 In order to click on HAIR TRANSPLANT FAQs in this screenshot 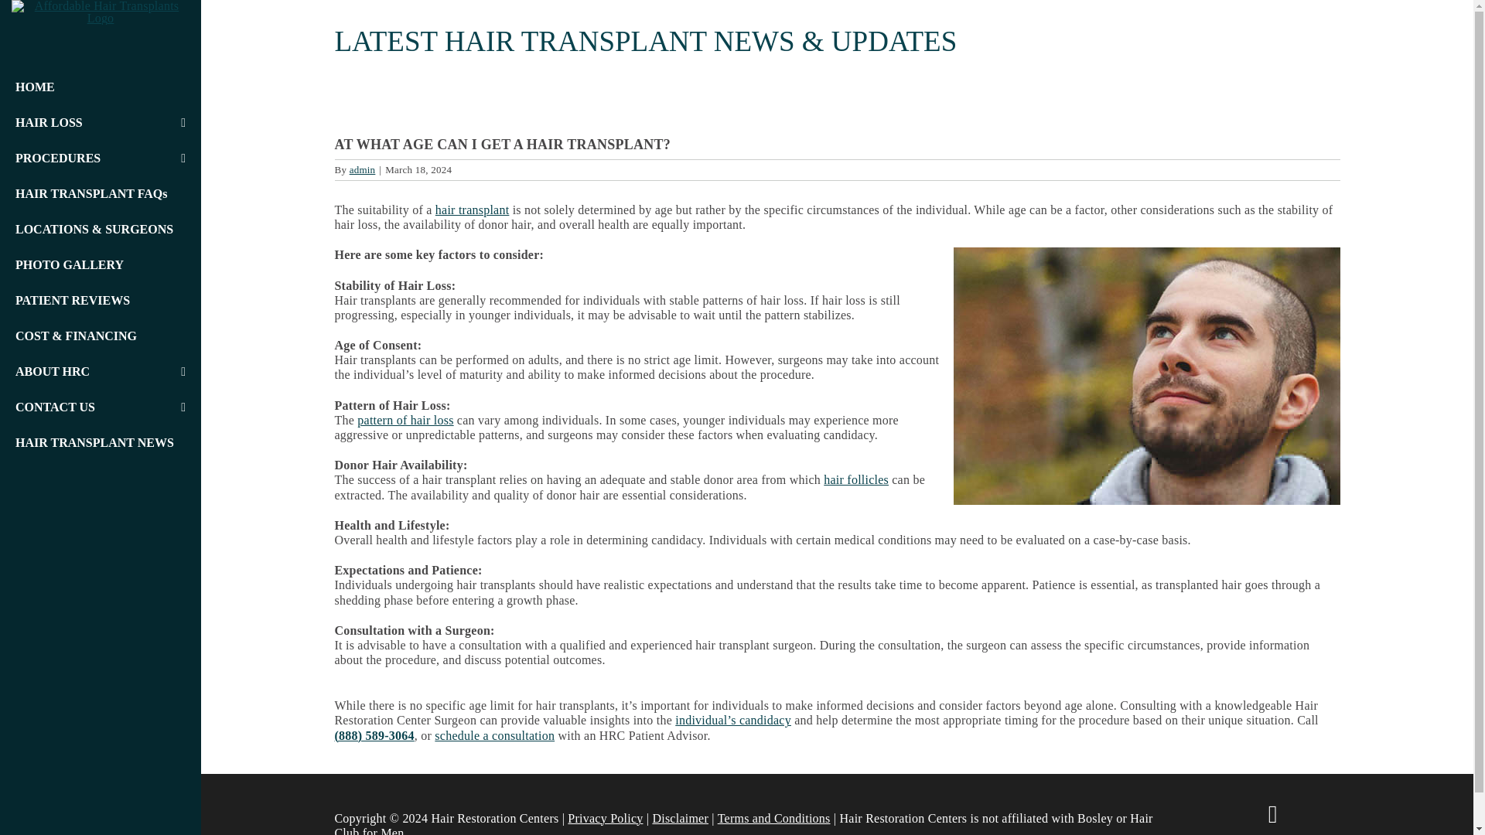, I will do `click(101, 193)`.